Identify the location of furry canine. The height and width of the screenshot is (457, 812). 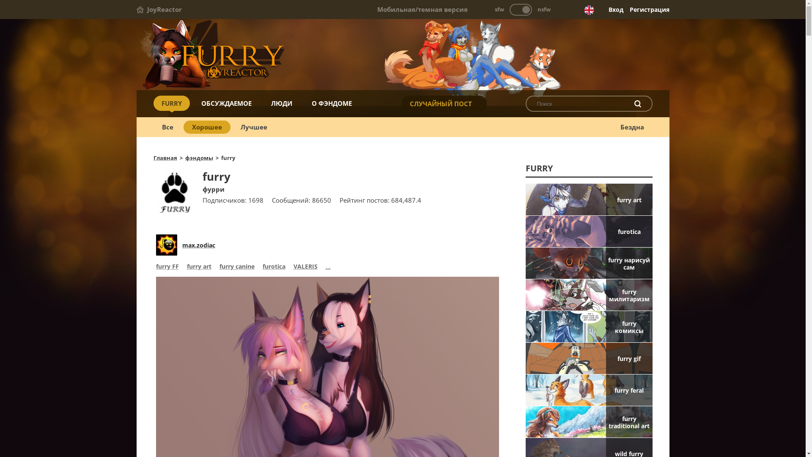
(237, 267).